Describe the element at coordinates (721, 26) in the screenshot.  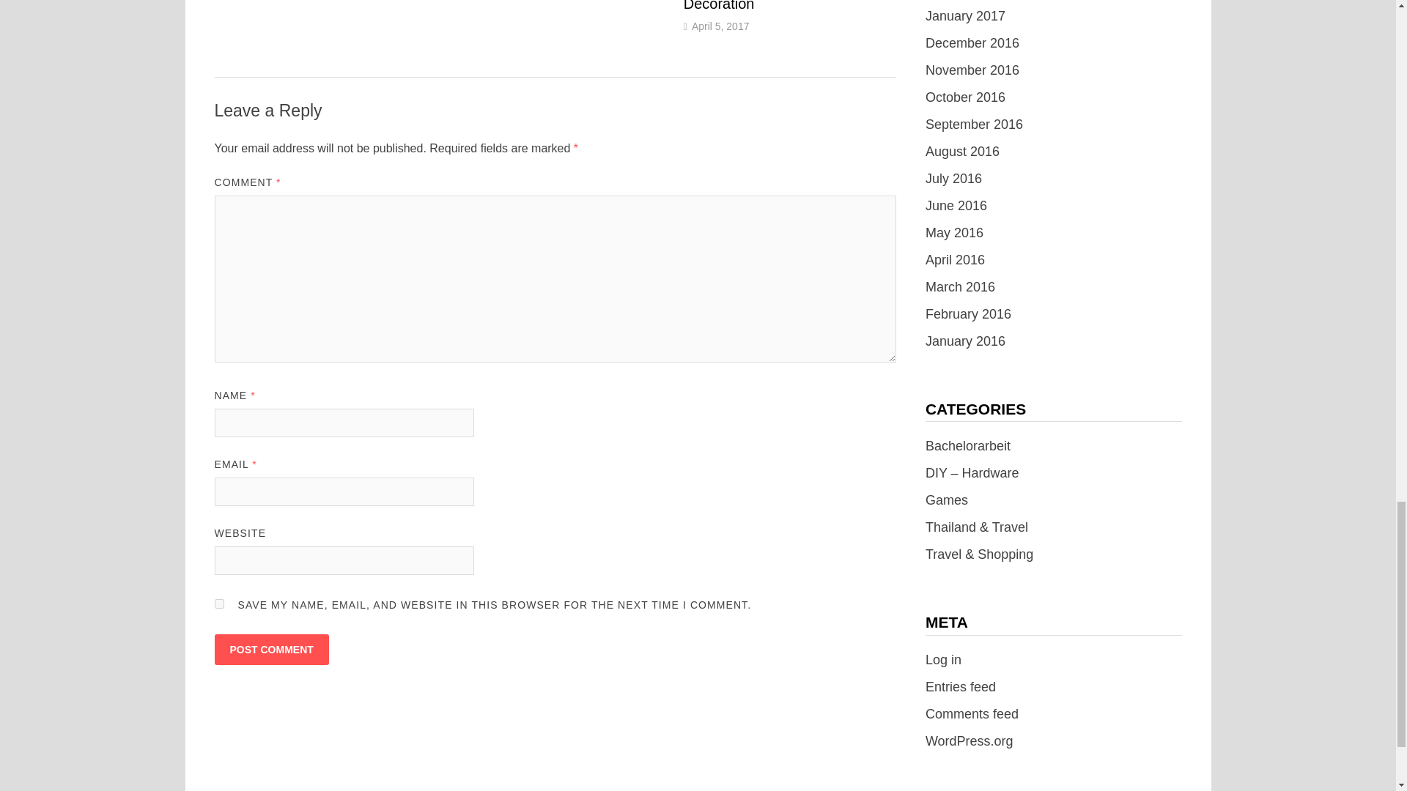
I see `April 5, 2017` at that location.